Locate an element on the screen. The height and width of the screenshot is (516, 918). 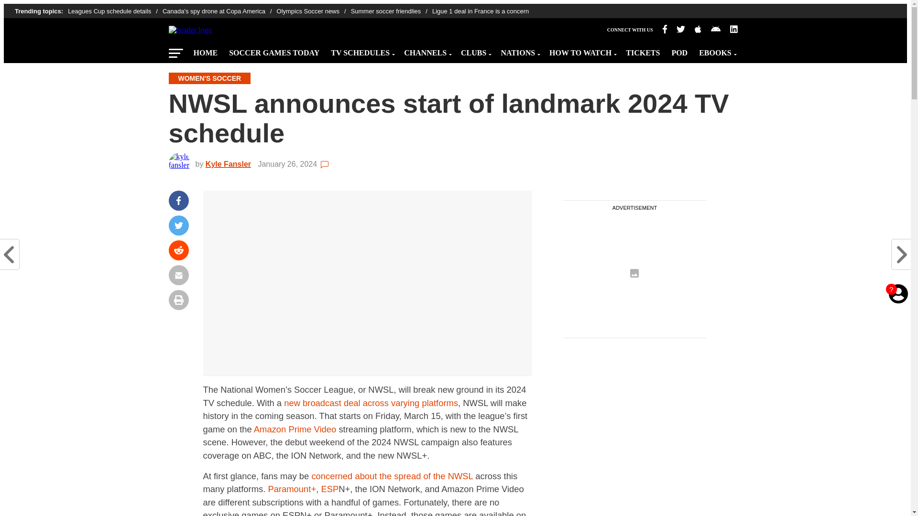
CLUBS is located at coordinates (475, 51).